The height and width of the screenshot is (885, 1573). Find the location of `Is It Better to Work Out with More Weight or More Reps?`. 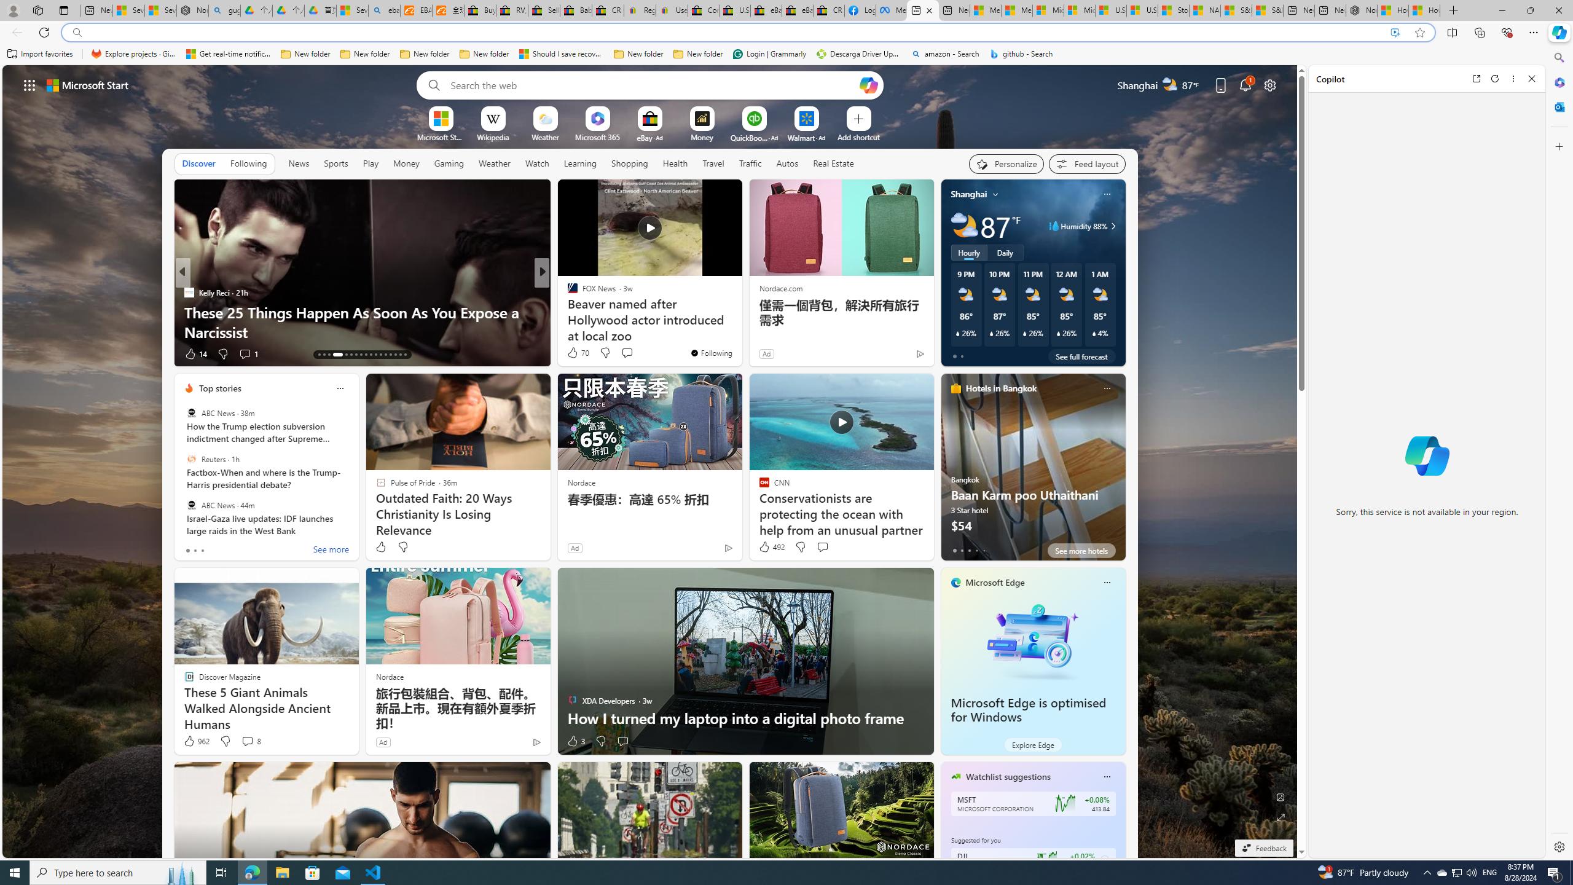

Is It Better to Work Out with More Weight or More Reps? is located at coordinates (740, 322).